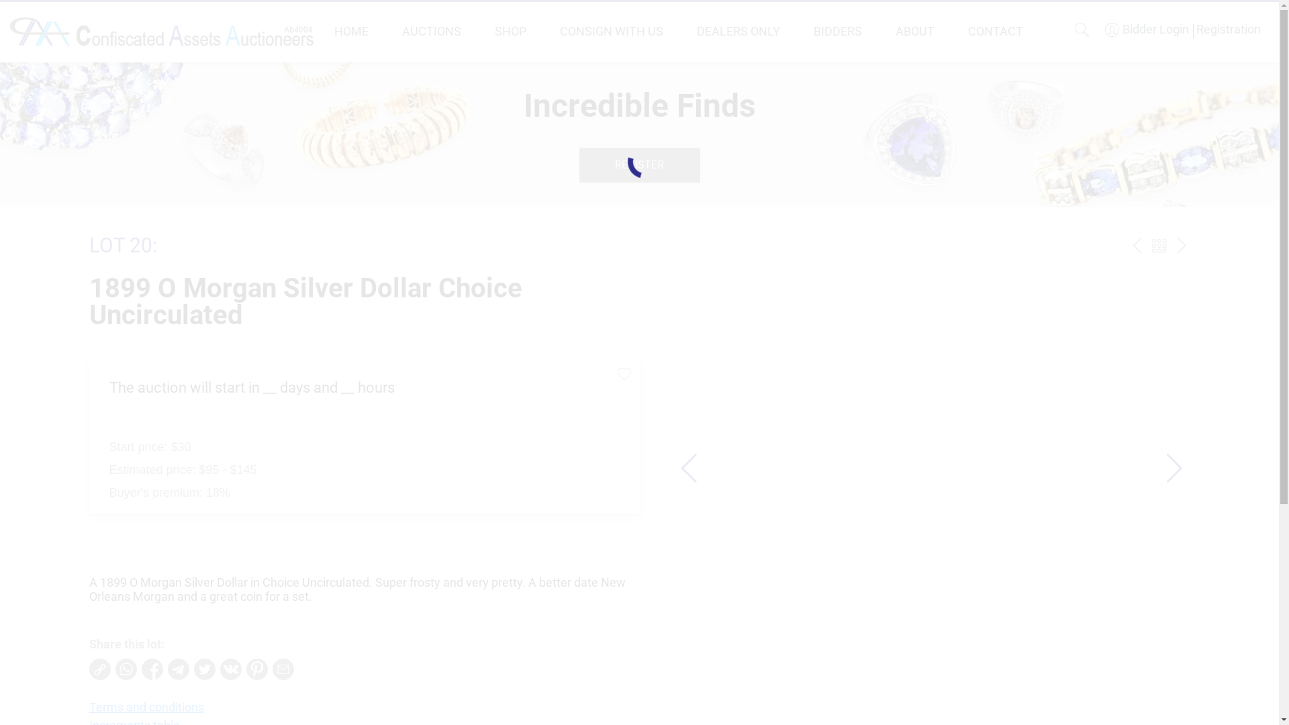 The width and height of the screenshot is (1289, 725). What do you see at coordinates (146, 708) in the screenshot?
I see `Terms and conditions` at bounding box center [146, 708].